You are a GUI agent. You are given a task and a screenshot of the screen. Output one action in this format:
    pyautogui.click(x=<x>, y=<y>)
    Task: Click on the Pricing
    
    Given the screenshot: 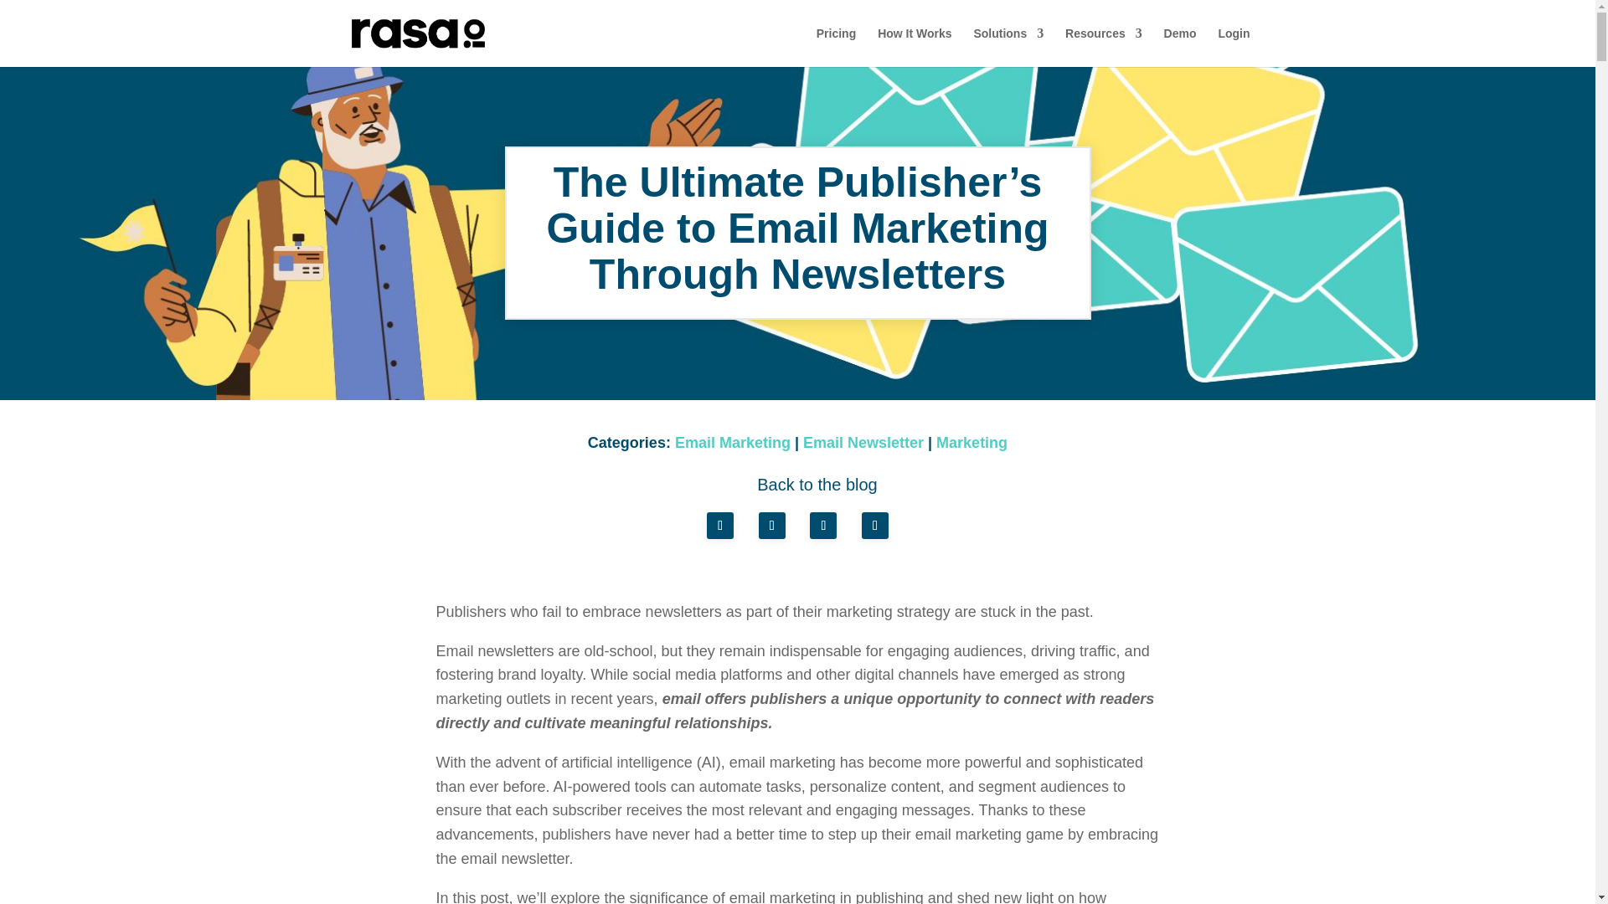 What is the action you would take?
    pyautogui.click(x=836, y=47)
    